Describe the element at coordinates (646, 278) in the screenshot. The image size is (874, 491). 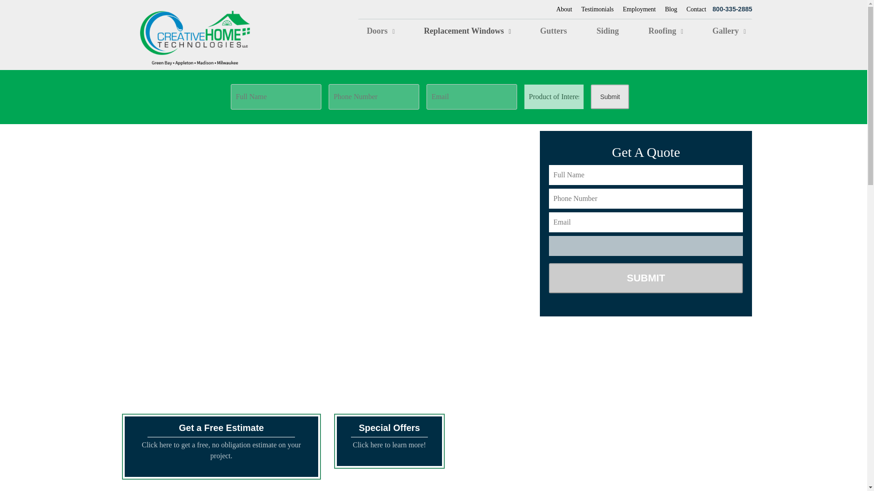
I see `Submit` at that location.